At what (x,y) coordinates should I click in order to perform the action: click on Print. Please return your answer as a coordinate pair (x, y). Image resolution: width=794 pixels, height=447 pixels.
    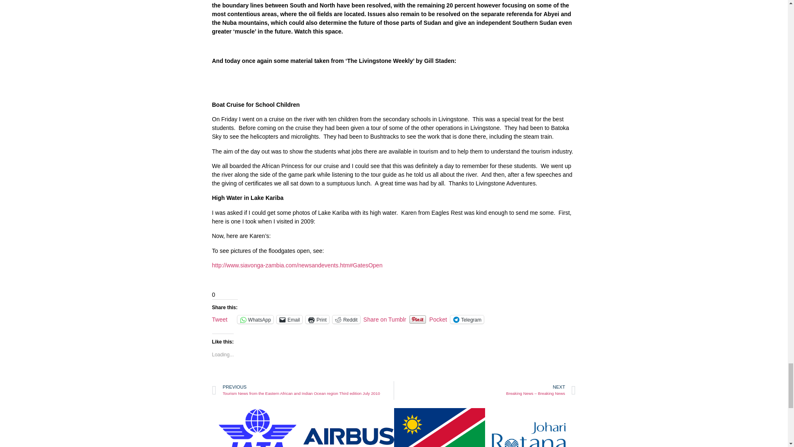
    Looking at the image, I should click on (318, 320).